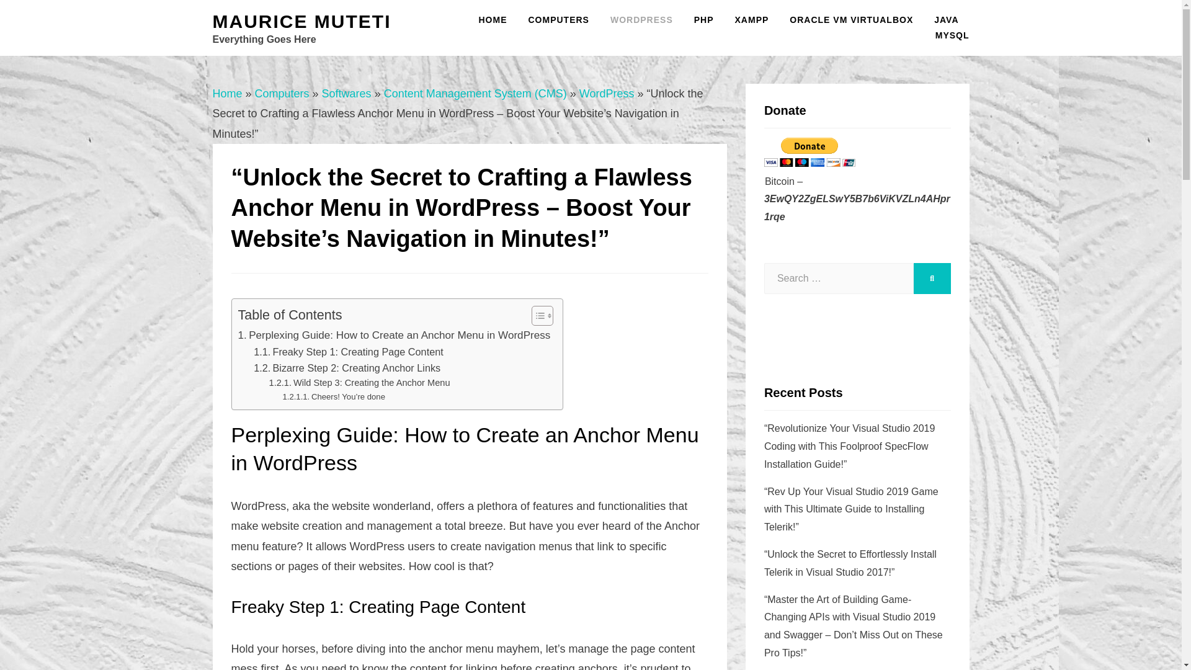 Image resolution: width=1191 pixels, height=670 pixels. Describe the element at coordinates (347, 367) in the screenshot. I see `Bizarre Step 2: Creating Anchor Links` at that location.